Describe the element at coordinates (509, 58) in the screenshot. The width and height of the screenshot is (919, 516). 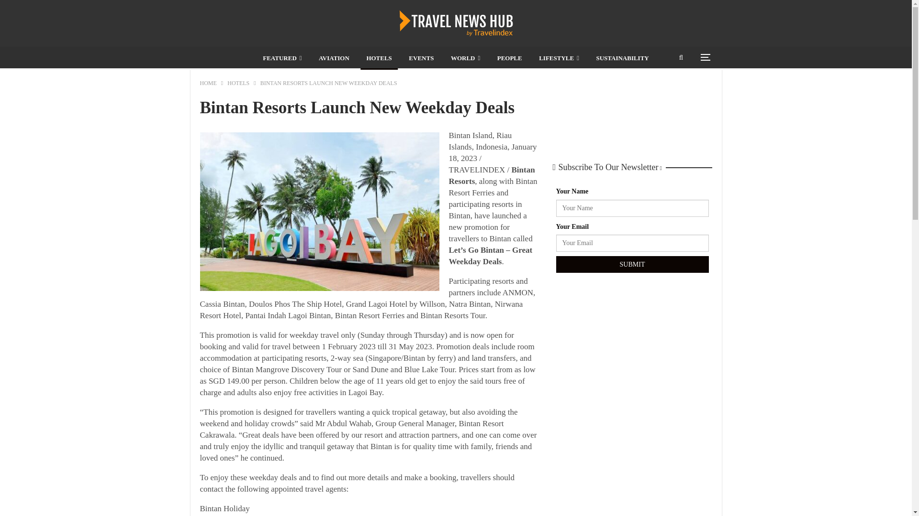
I see `PEOPLE` at that location.